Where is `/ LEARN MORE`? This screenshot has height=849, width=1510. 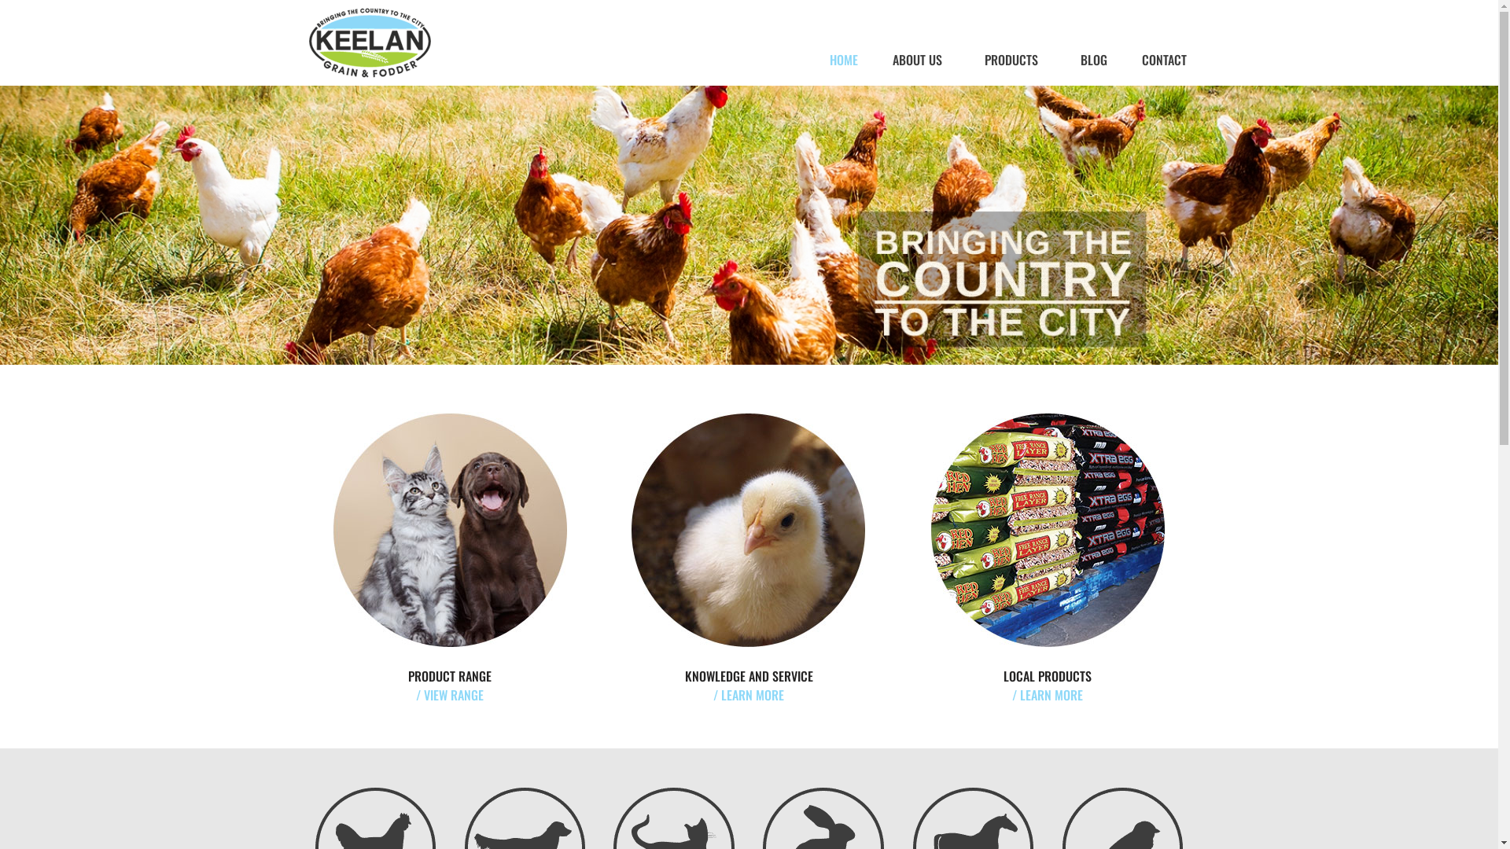
/ LEARN MORE is located at coordinates (1048, 695).